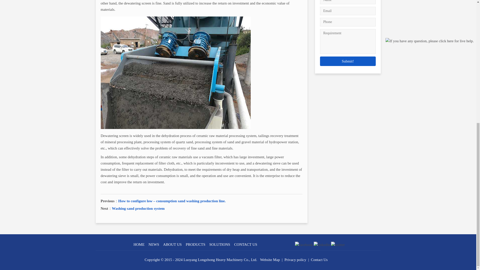 Image resolution: width=480 pixels, height=270 pixels. What do you see at coordinates (348, 61) in the screenshot?
I see `Submit!` at bounding box center [348, 61].